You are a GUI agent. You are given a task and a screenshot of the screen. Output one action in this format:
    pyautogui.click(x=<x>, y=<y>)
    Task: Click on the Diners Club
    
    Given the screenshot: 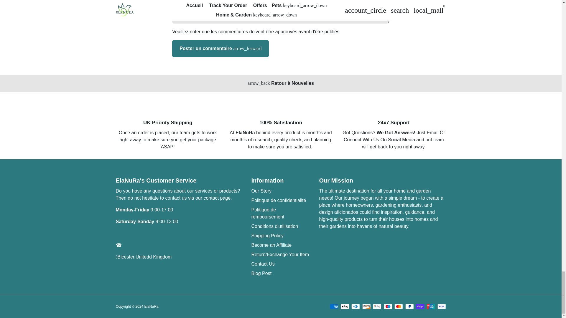 What is the action you would take?
    pyautogui.click(x=356, y=306)
    